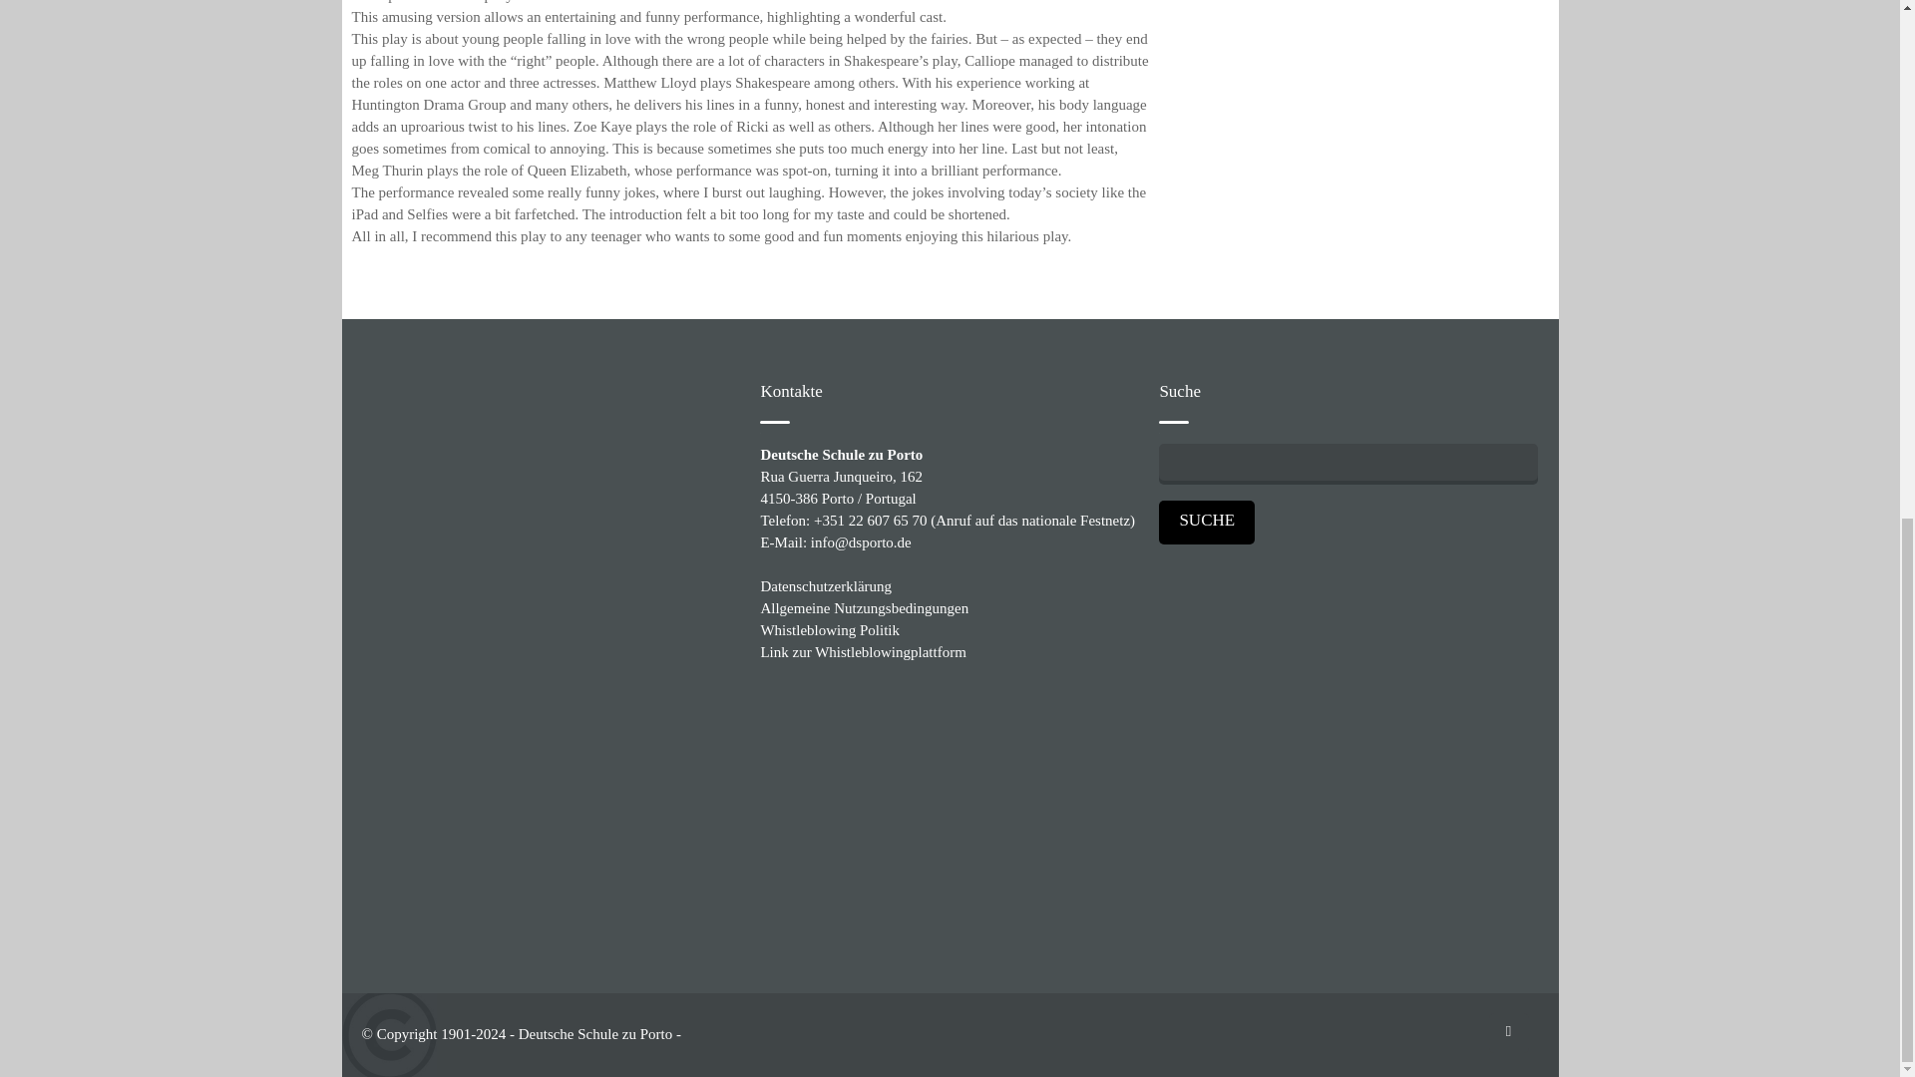 The image size is (1915, 1077). I want to click on Allgemeine Nutzungsbedingungen, so click(864, 607).